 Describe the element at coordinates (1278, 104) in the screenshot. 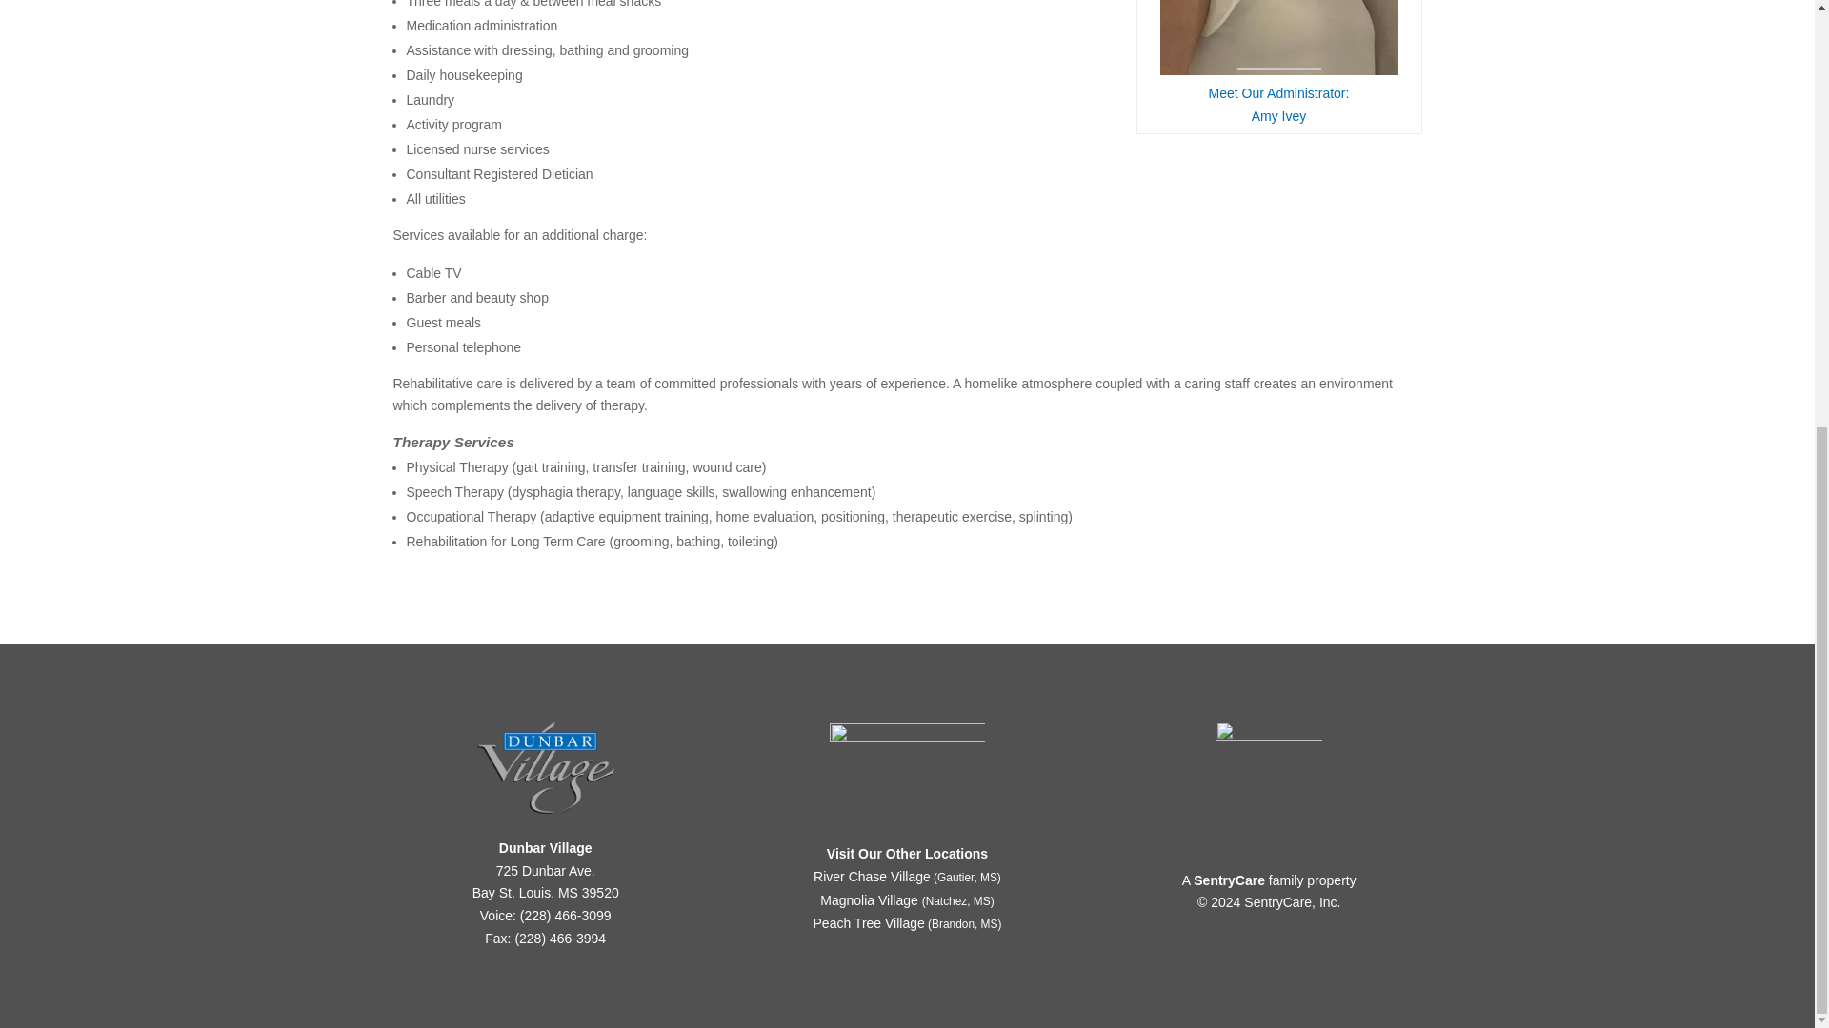

I see `Peach Tree Village` at that location.